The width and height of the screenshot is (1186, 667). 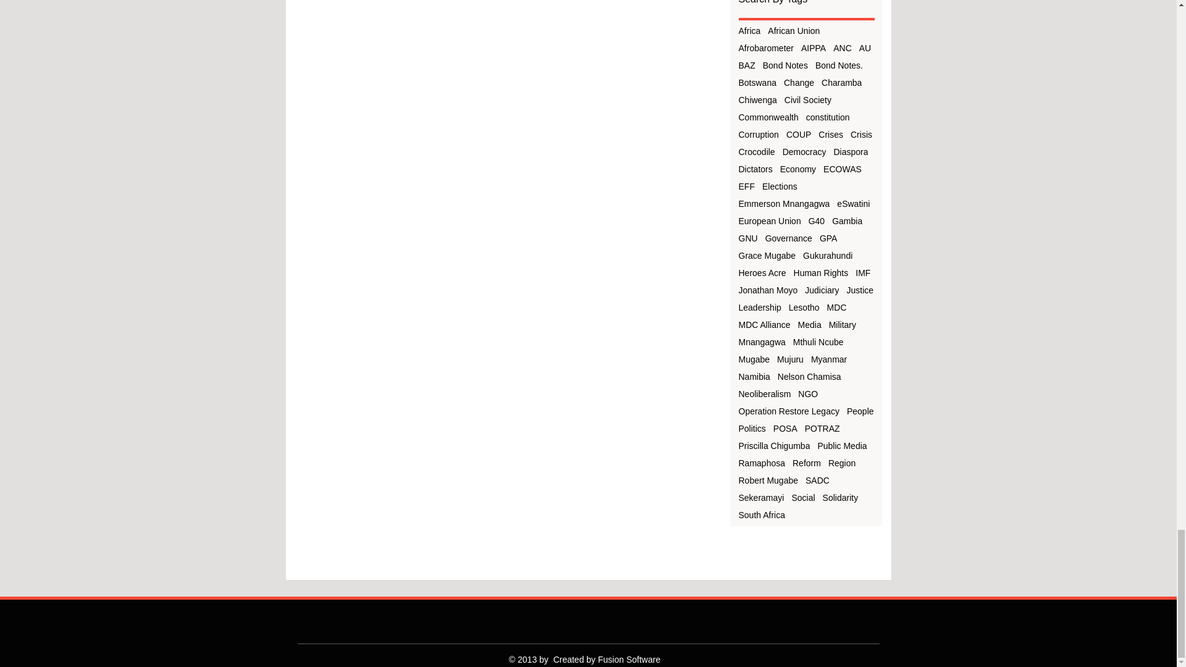 I want to click on COUP, so click(x=798, y=134).